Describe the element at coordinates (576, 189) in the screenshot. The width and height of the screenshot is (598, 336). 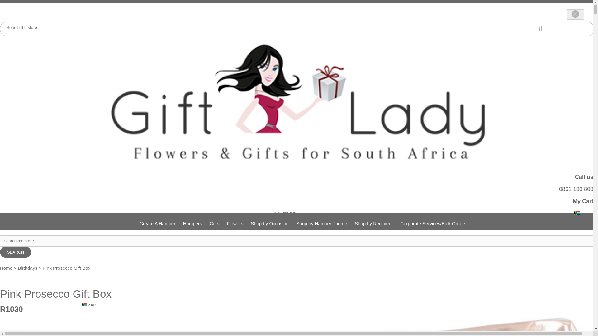
I see `0861 100 800` at that location.